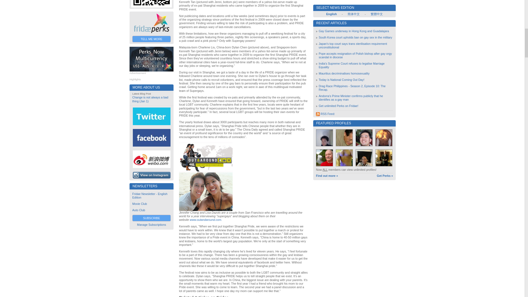 This screenshot has height=297, width=528. I want to click on Auto Club, so click(139, 210).